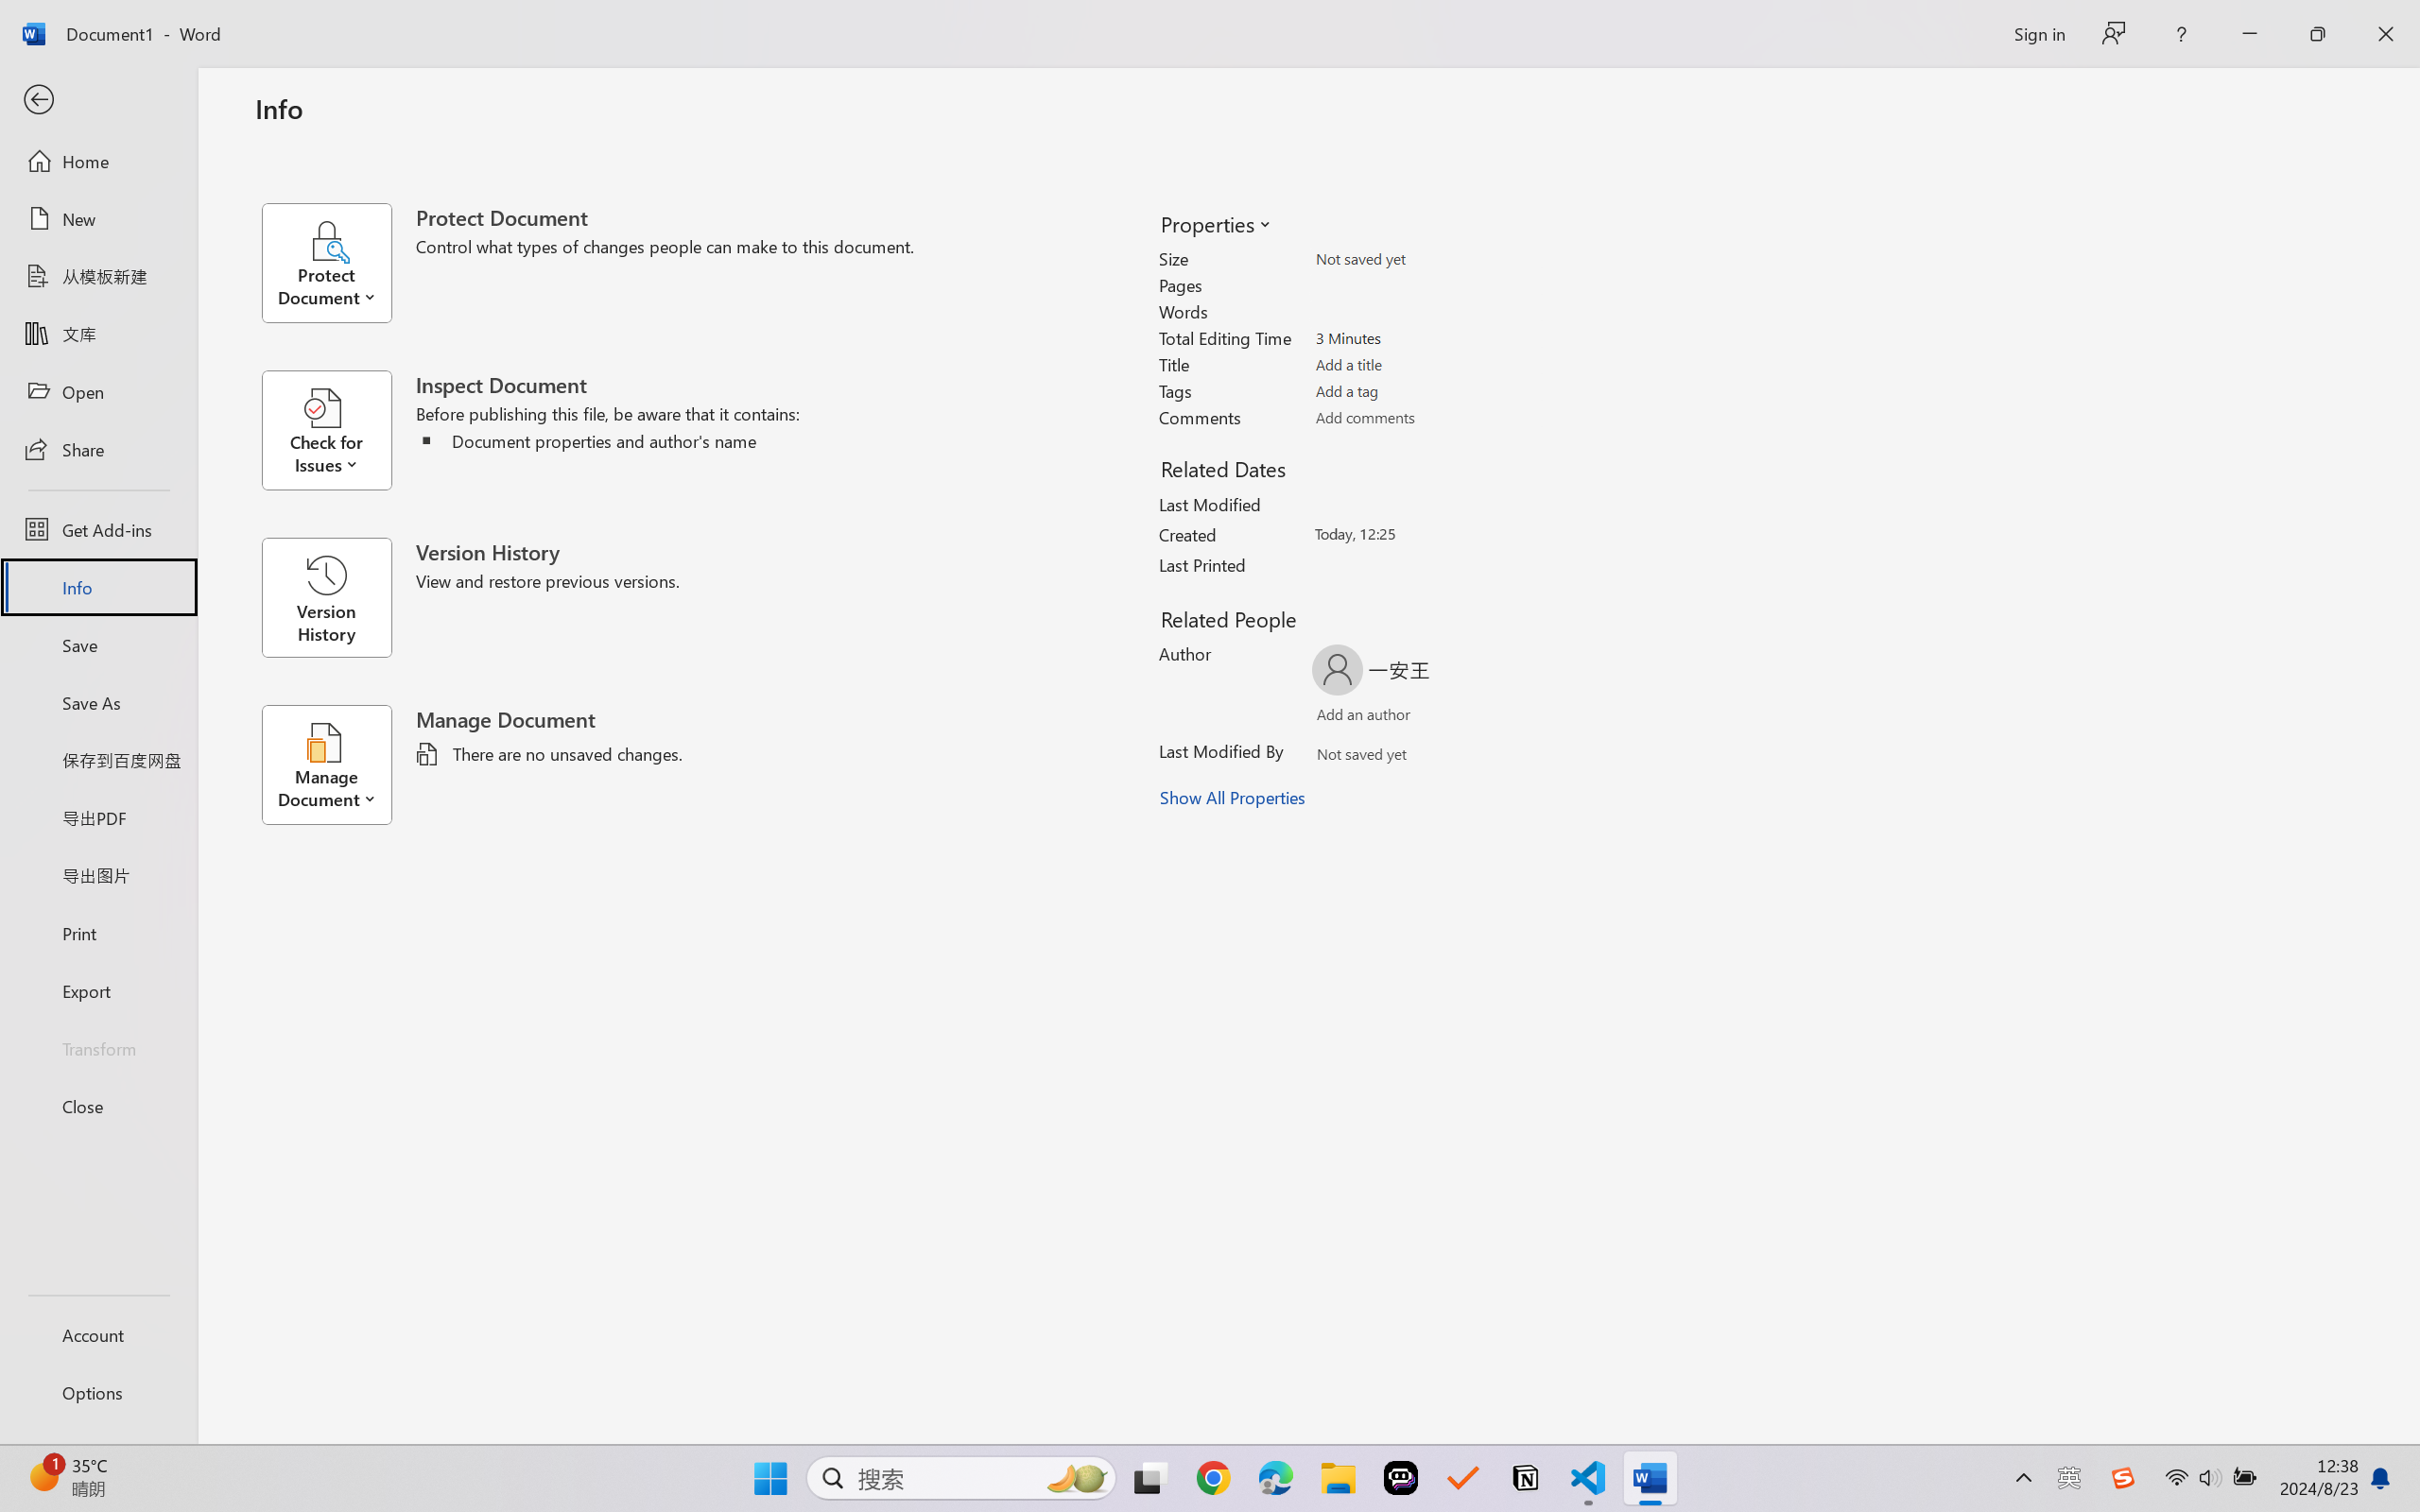  Describe the element at coordinates (1426, 337) in the screenshot. I see `Total Editing Time` at that location.